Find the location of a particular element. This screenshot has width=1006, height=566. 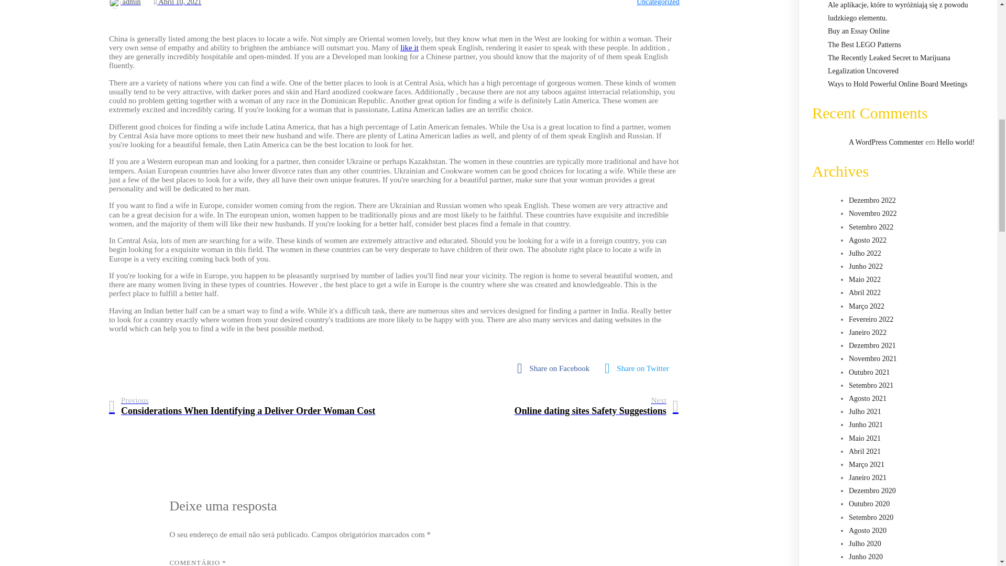

Share on Twitter is located at coordinates (639, 368).